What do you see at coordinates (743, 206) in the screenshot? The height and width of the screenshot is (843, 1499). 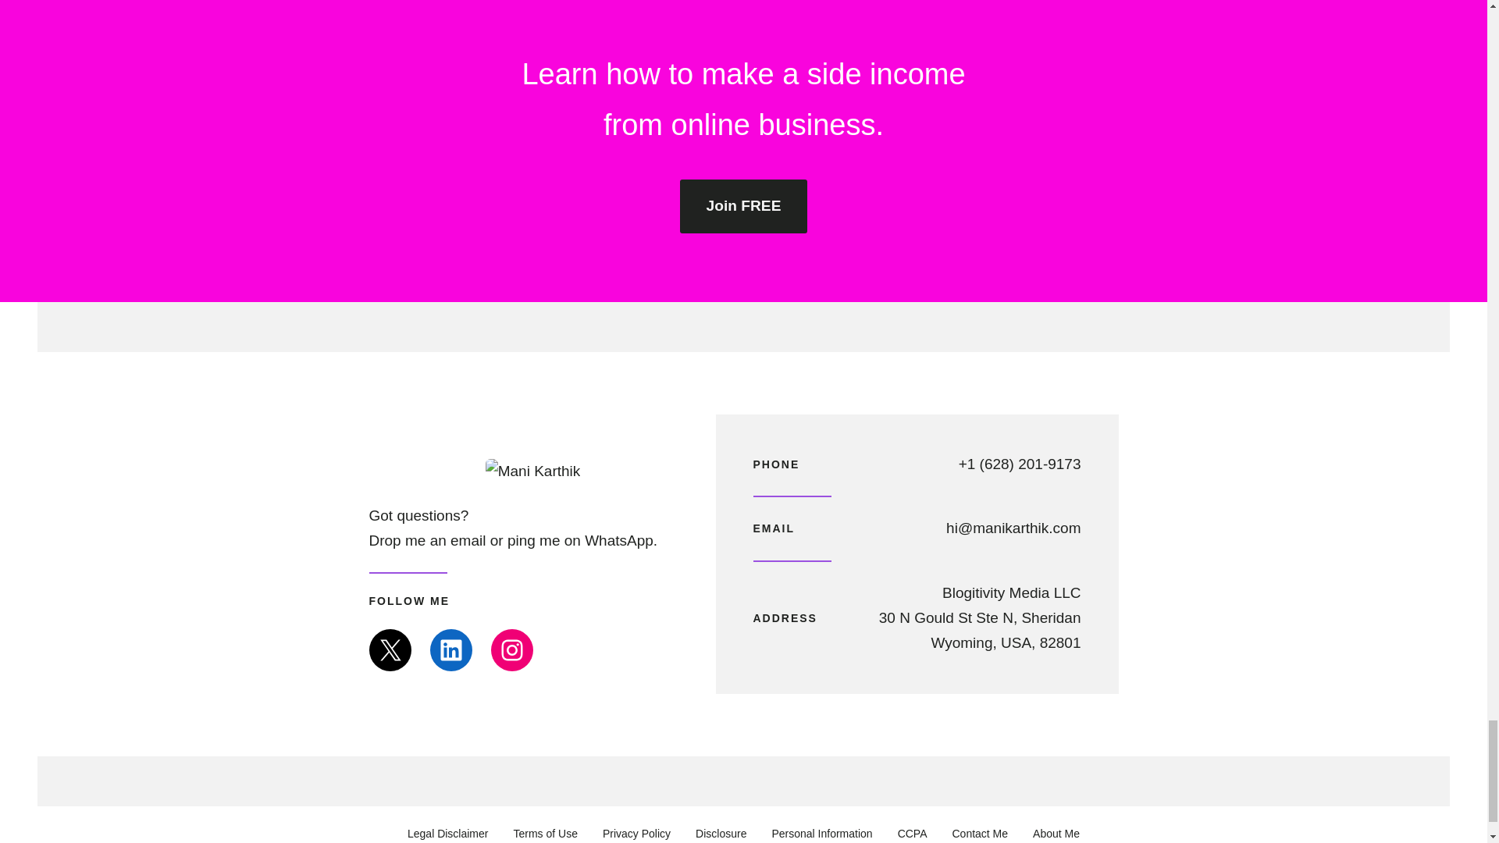 I see `Join FREE` at bounding box center [743, 206].